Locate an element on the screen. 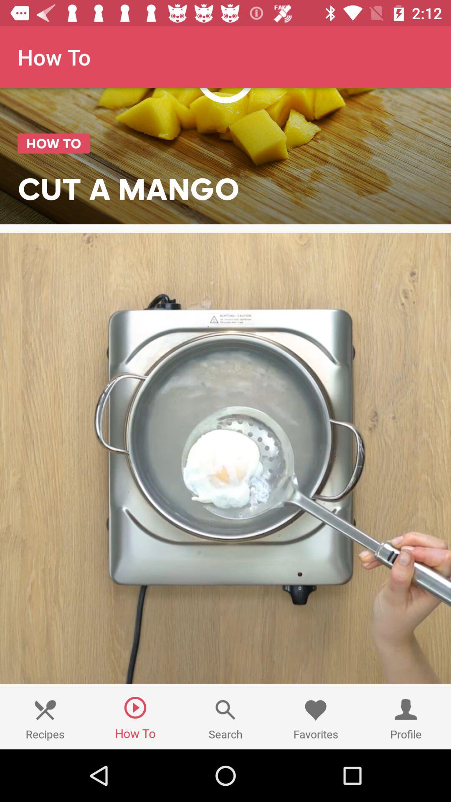 The width and height of the screenshot is (451, 802). select the play icon which above the text how to is located at coordinates (135, 708).